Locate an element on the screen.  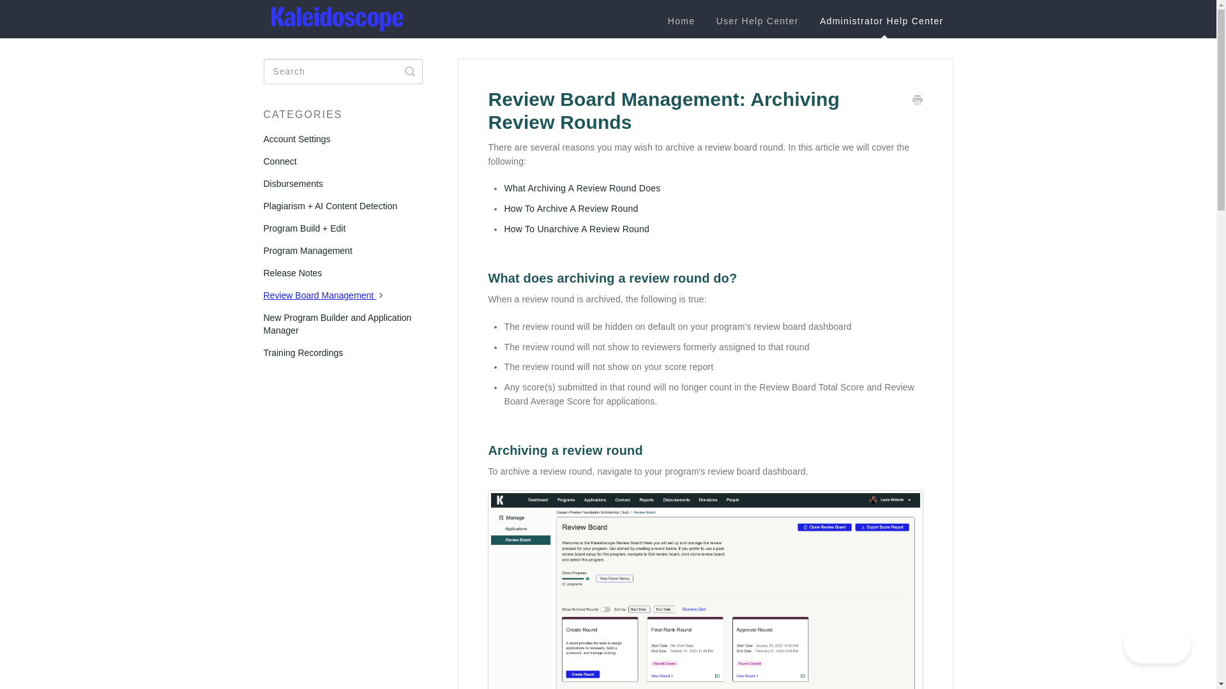
Program Management is located at coordinates (312, 250).